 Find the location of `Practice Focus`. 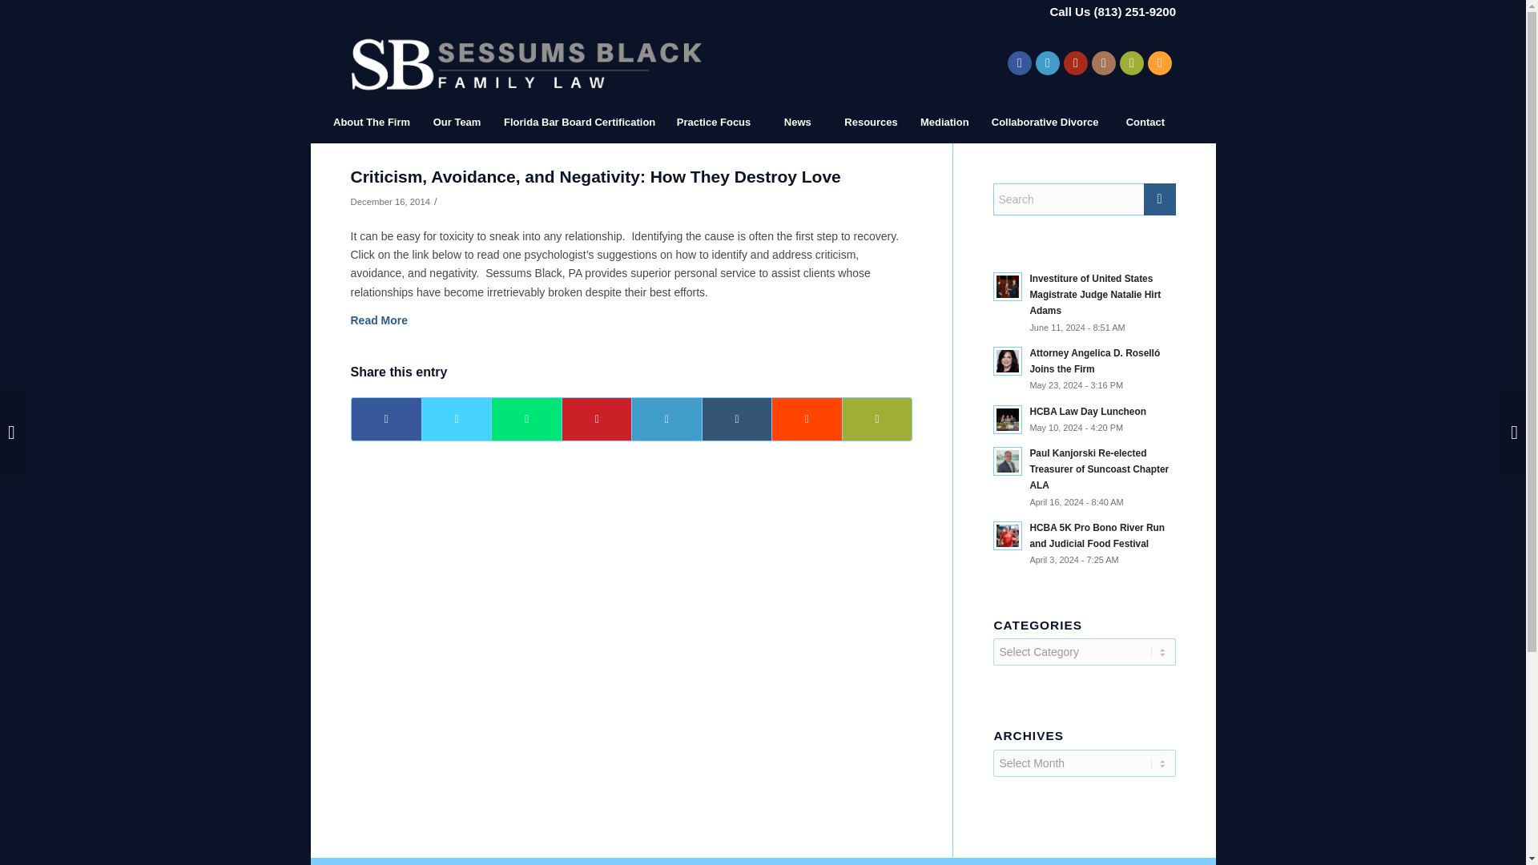

Practice Focus is located at coordinates (713, 123).